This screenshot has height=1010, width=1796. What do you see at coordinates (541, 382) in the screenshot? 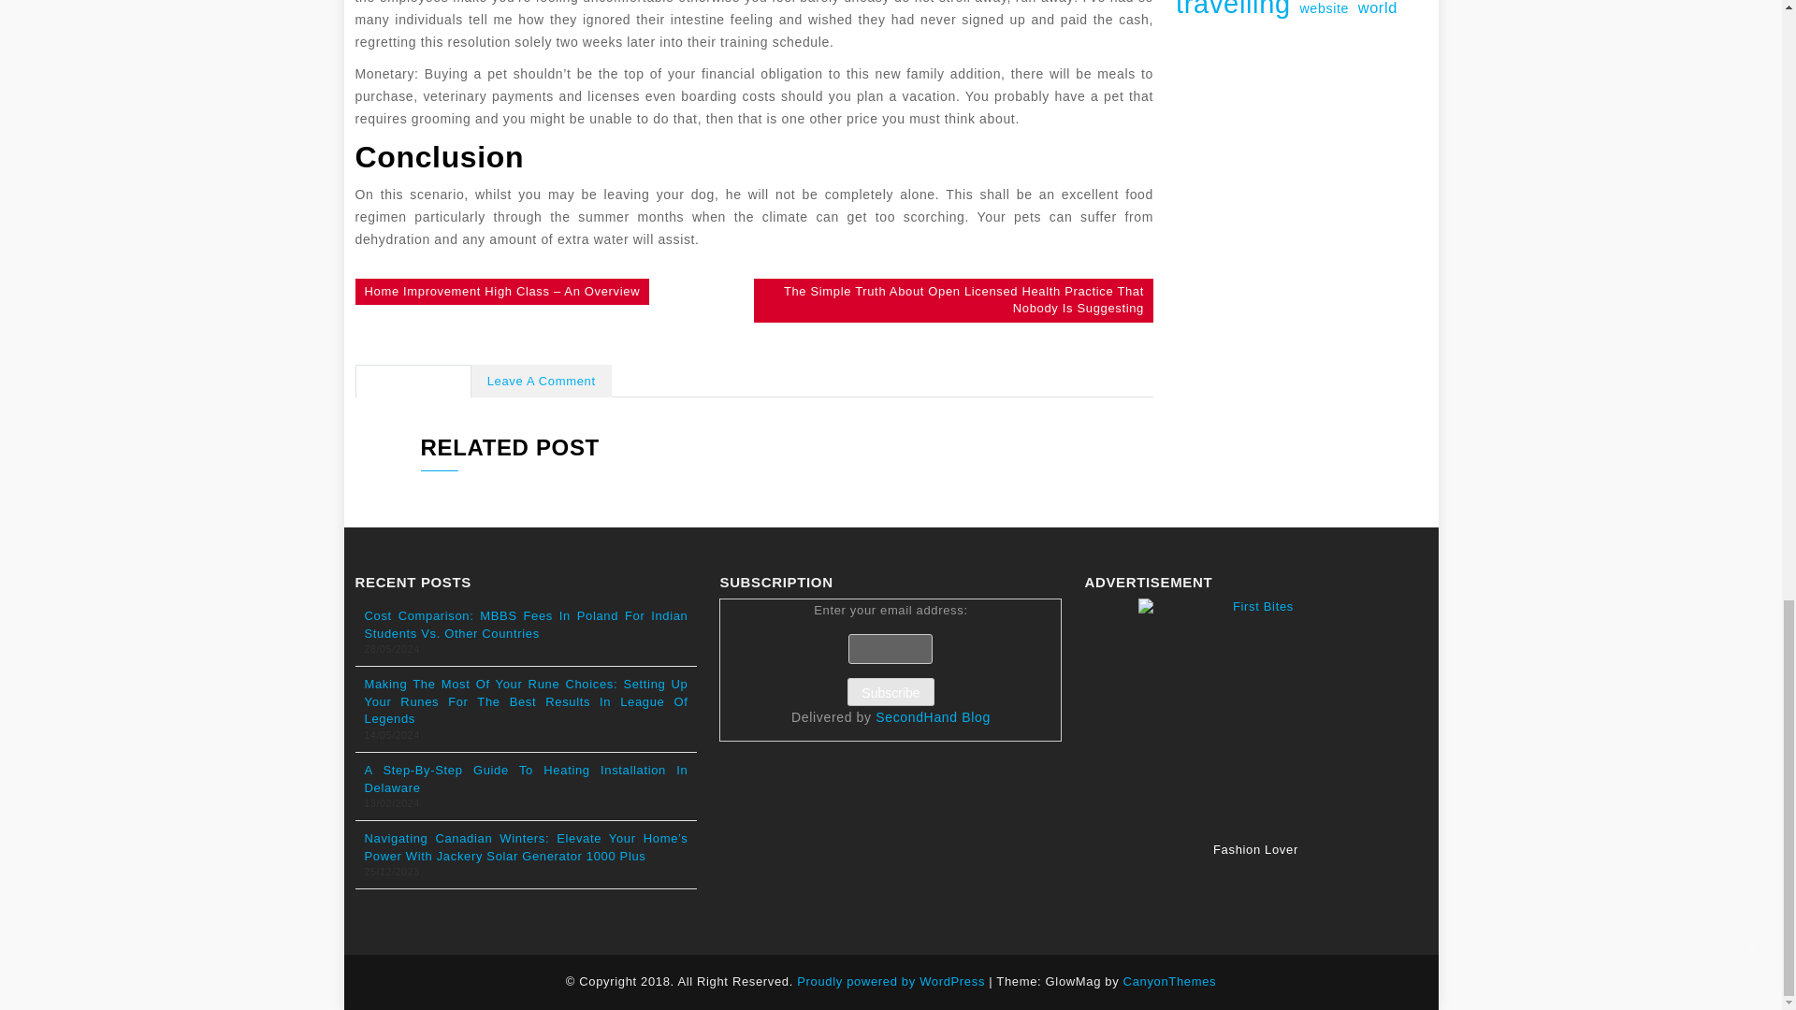
I see `Leave A Comment` at bounding box center [541, 382].